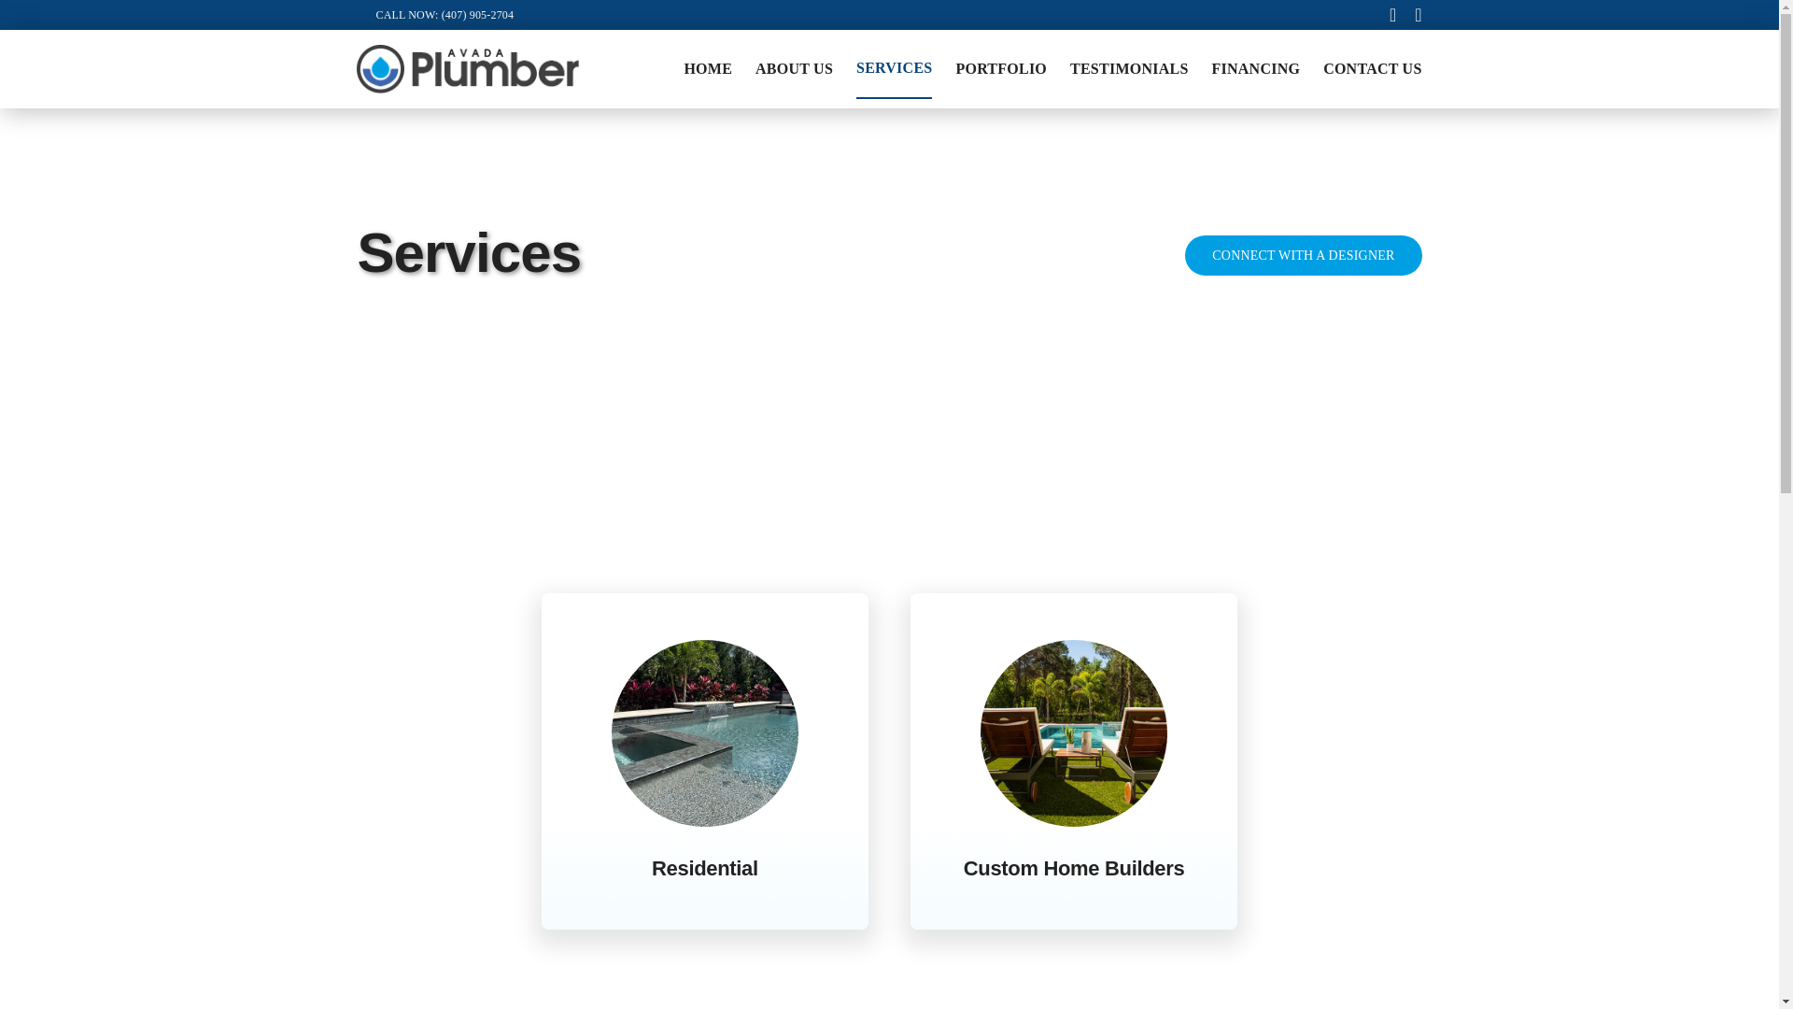 The image size is (1793, 1009). Describe the element at coordinates (1304, 254) in the screenshot. I see `Connect With A Designer` at that location.